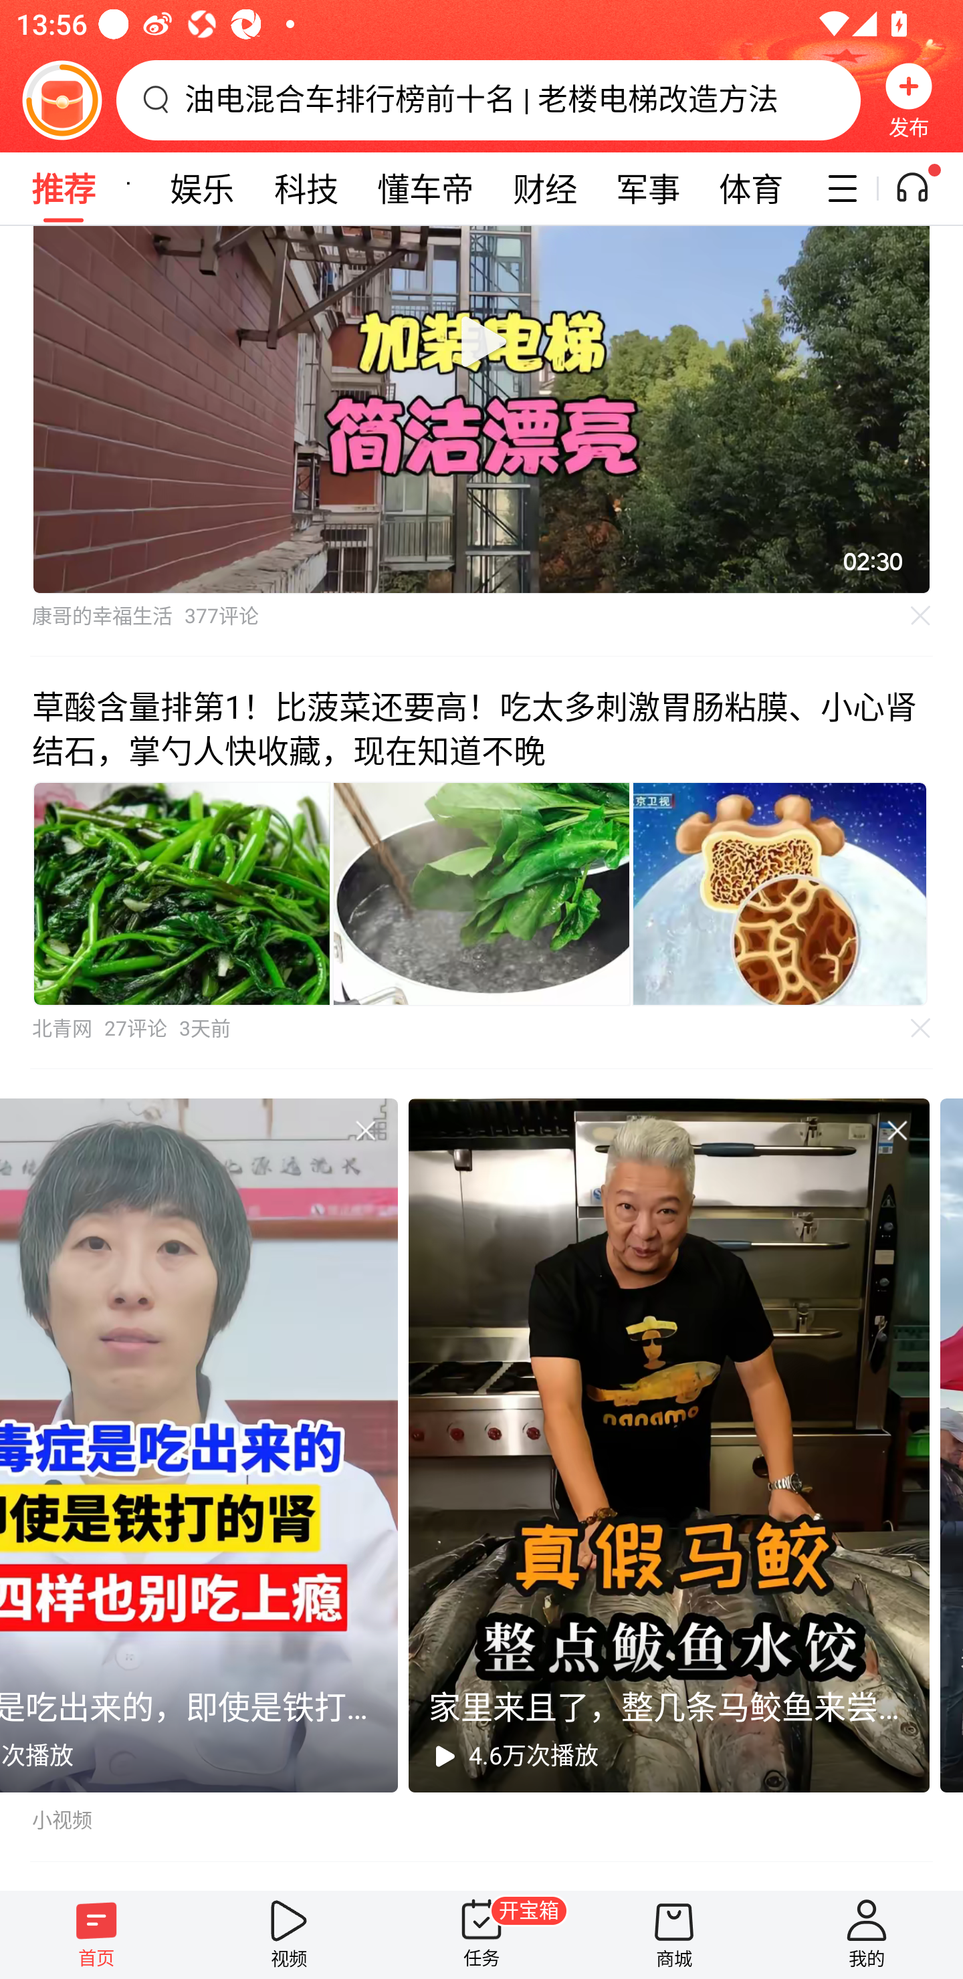 This screenshot has width=963, height=1979. Describe the element at coordinates (481, 409) in the screenshot. I see `播放视频 视频播放器，双击屏幕打开播放控制` at that location.